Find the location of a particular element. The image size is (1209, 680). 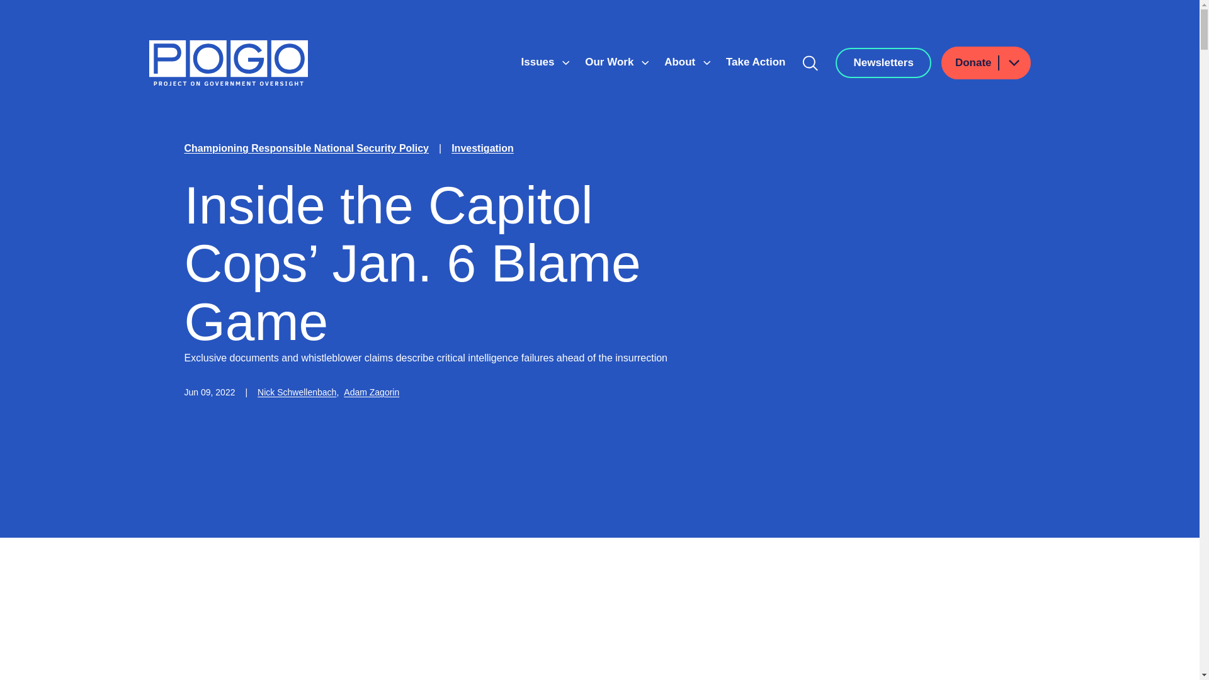

Take Action is located at coordinates (756, 62).